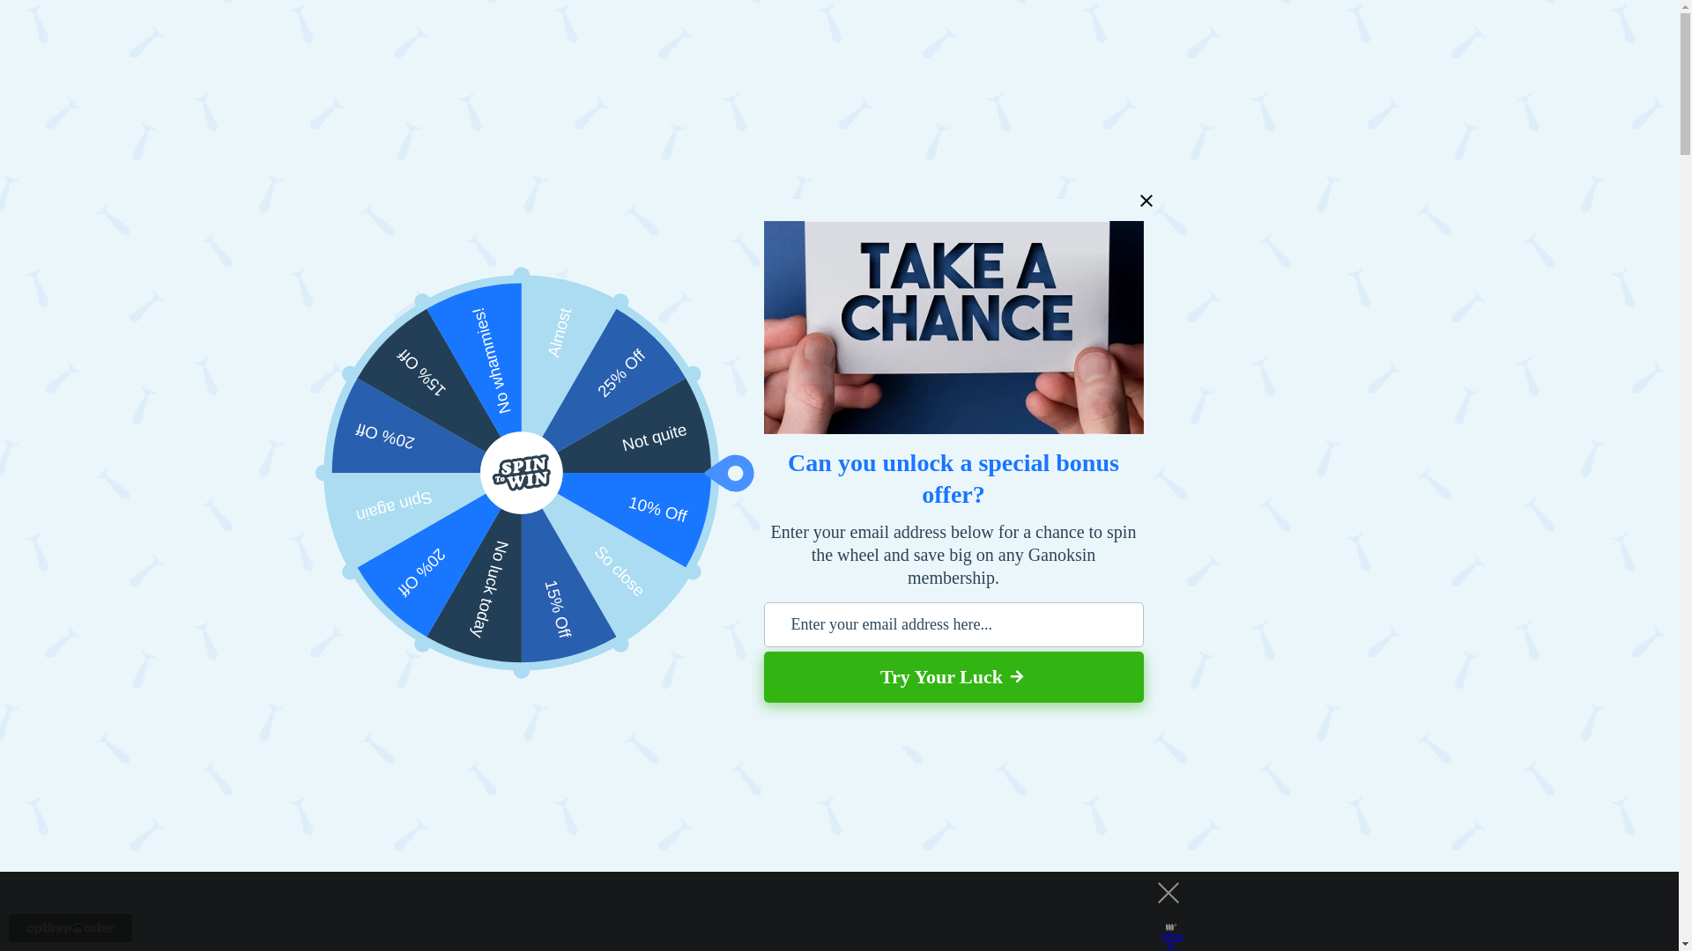  What do you see at coordinates (953, 676) in the screenshot?
I see `Try Your Luck` at bounding box center [953, 676].